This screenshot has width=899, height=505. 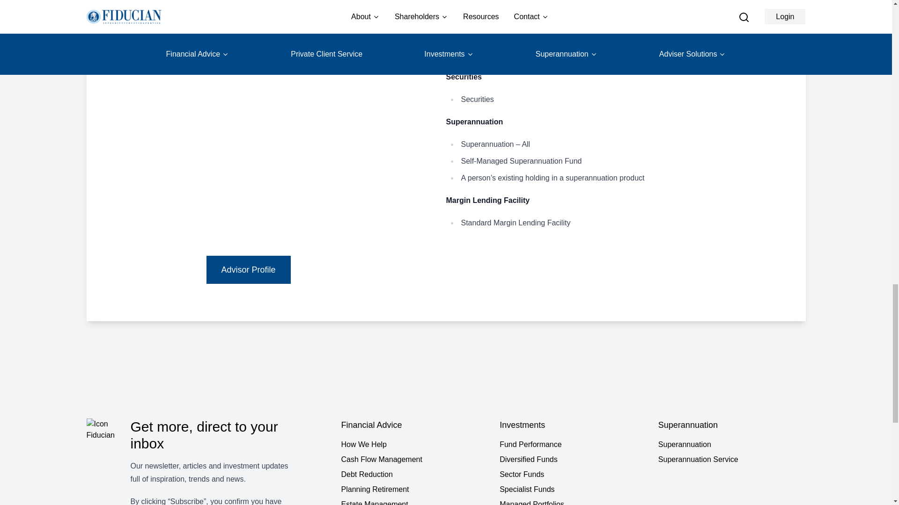 I want to click on Superannuation, so click(x=731, y=444).